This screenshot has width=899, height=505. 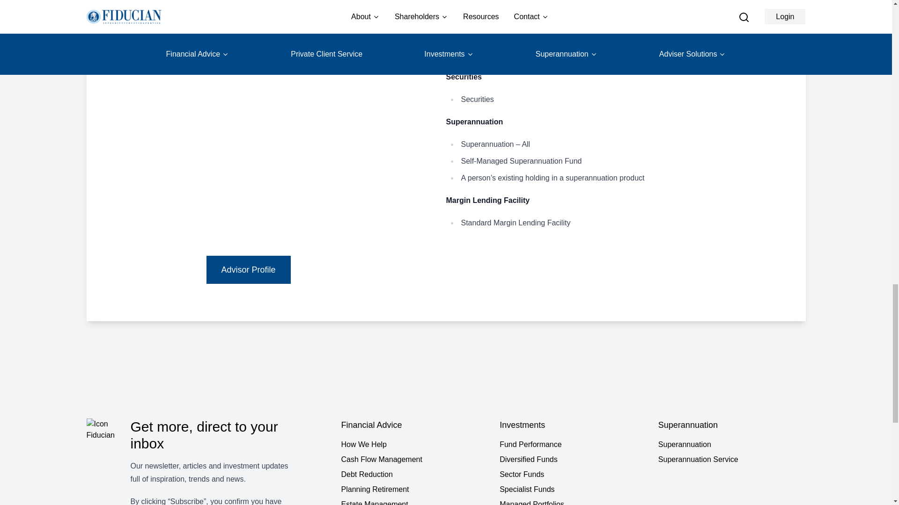 I want to click on Superannuation, so click(x=731, y=444).